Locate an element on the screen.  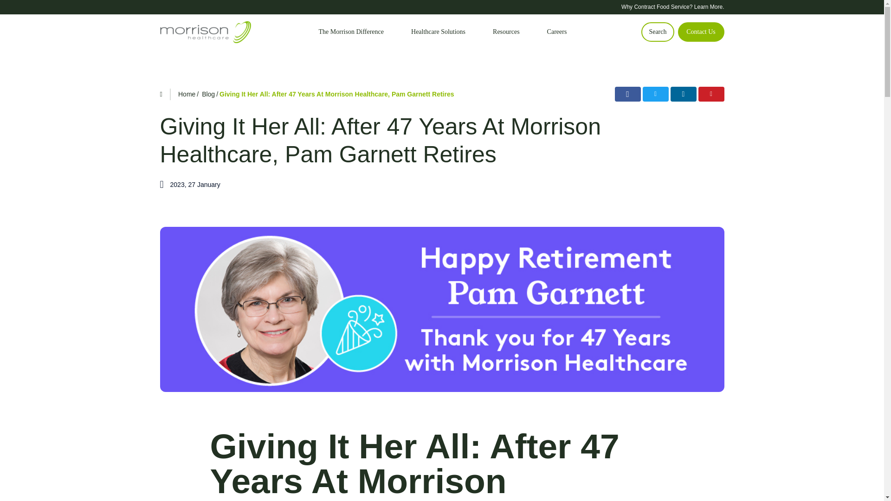
Blog is located at coordinates (208, 94).